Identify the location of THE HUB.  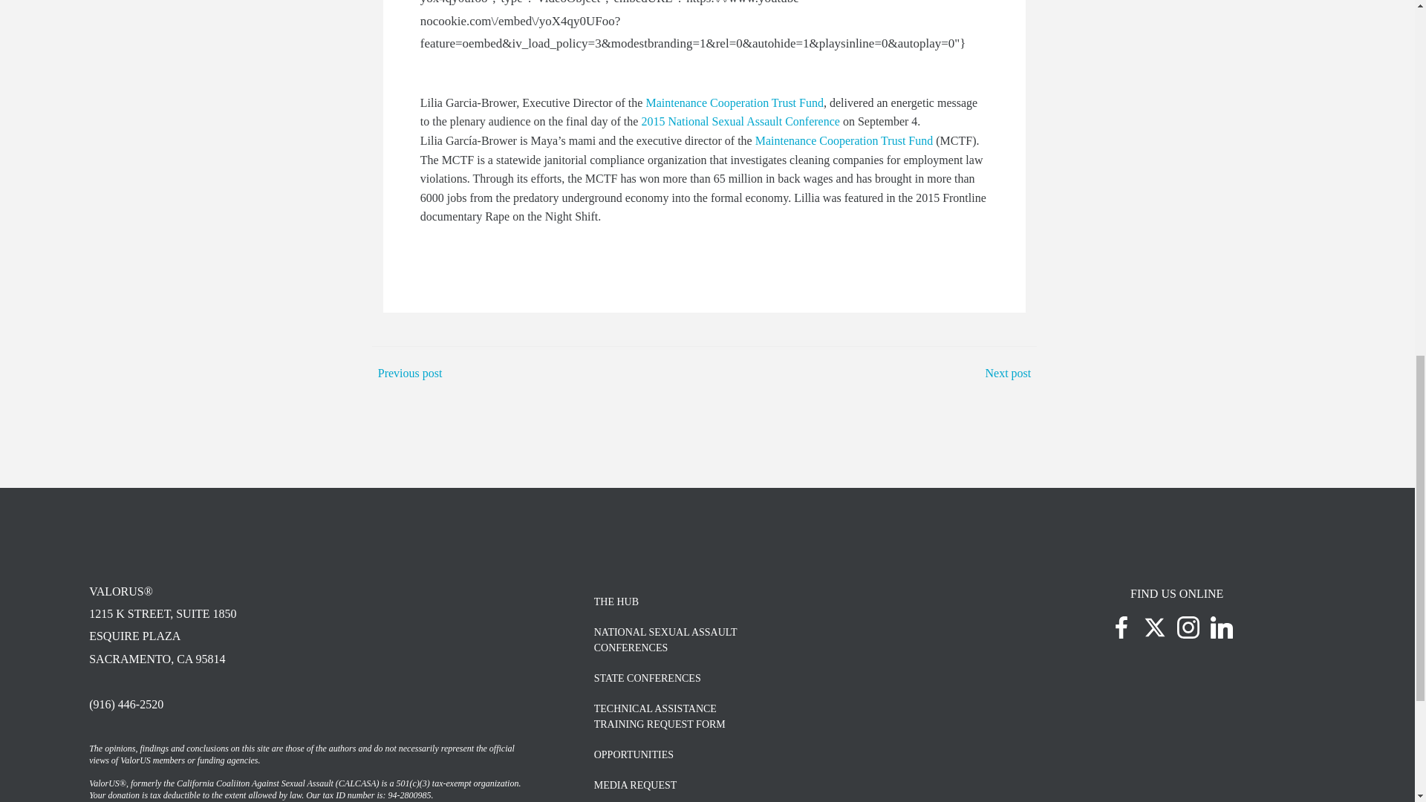
(846, 140).